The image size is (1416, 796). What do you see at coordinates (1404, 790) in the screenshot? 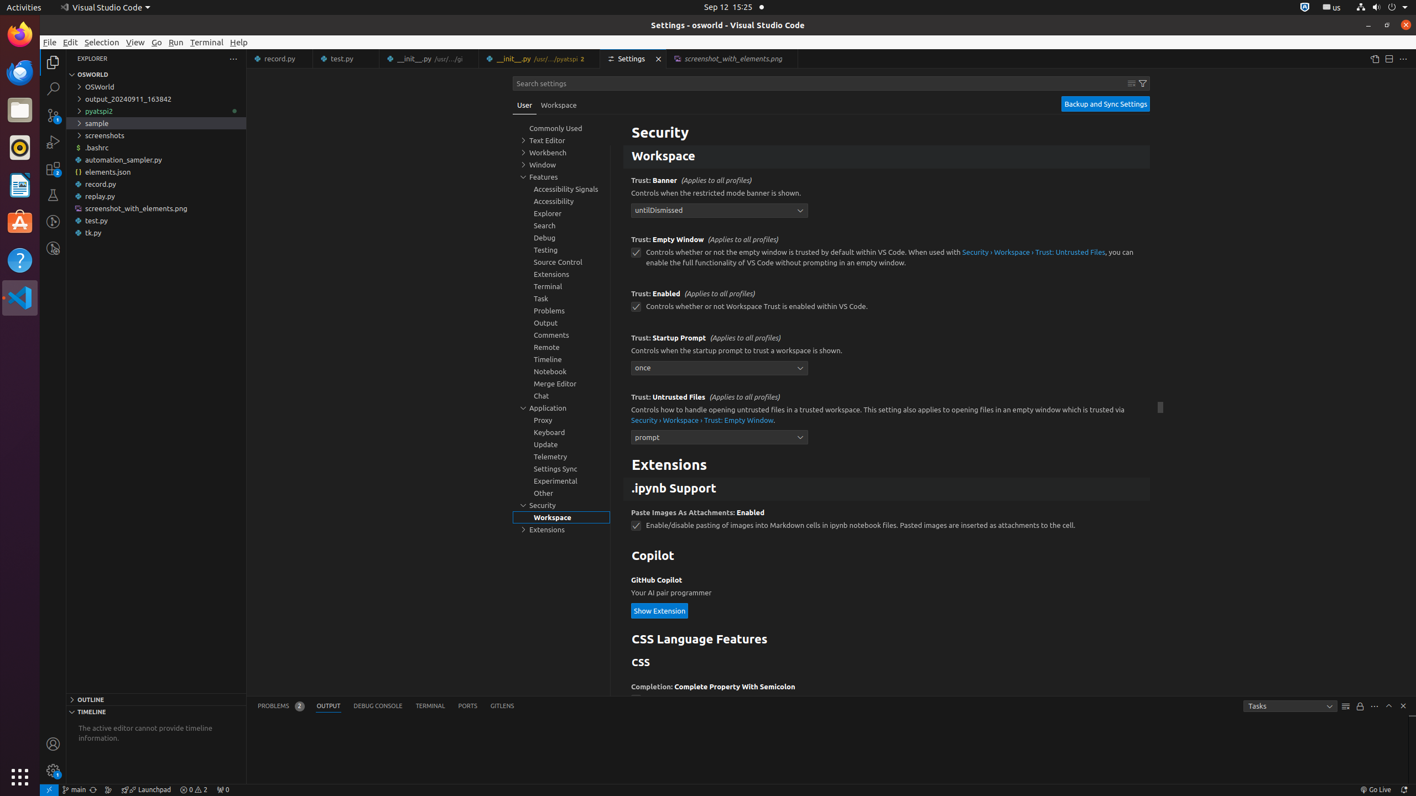
I see `Notifications` at bounding box center [1404, 790].